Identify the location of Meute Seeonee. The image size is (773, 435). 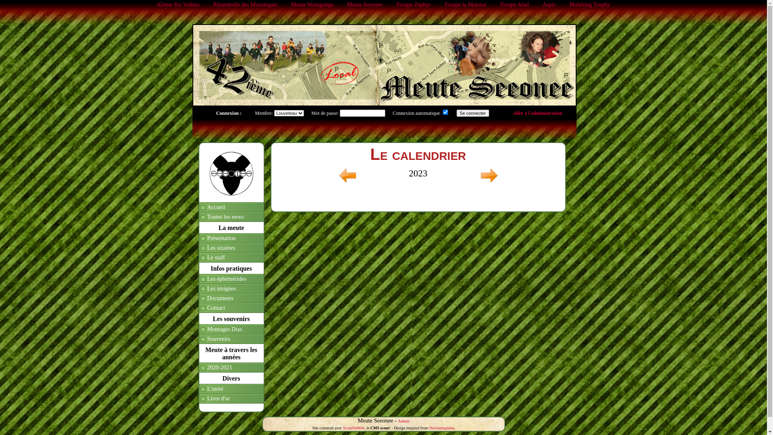
(365, 4).